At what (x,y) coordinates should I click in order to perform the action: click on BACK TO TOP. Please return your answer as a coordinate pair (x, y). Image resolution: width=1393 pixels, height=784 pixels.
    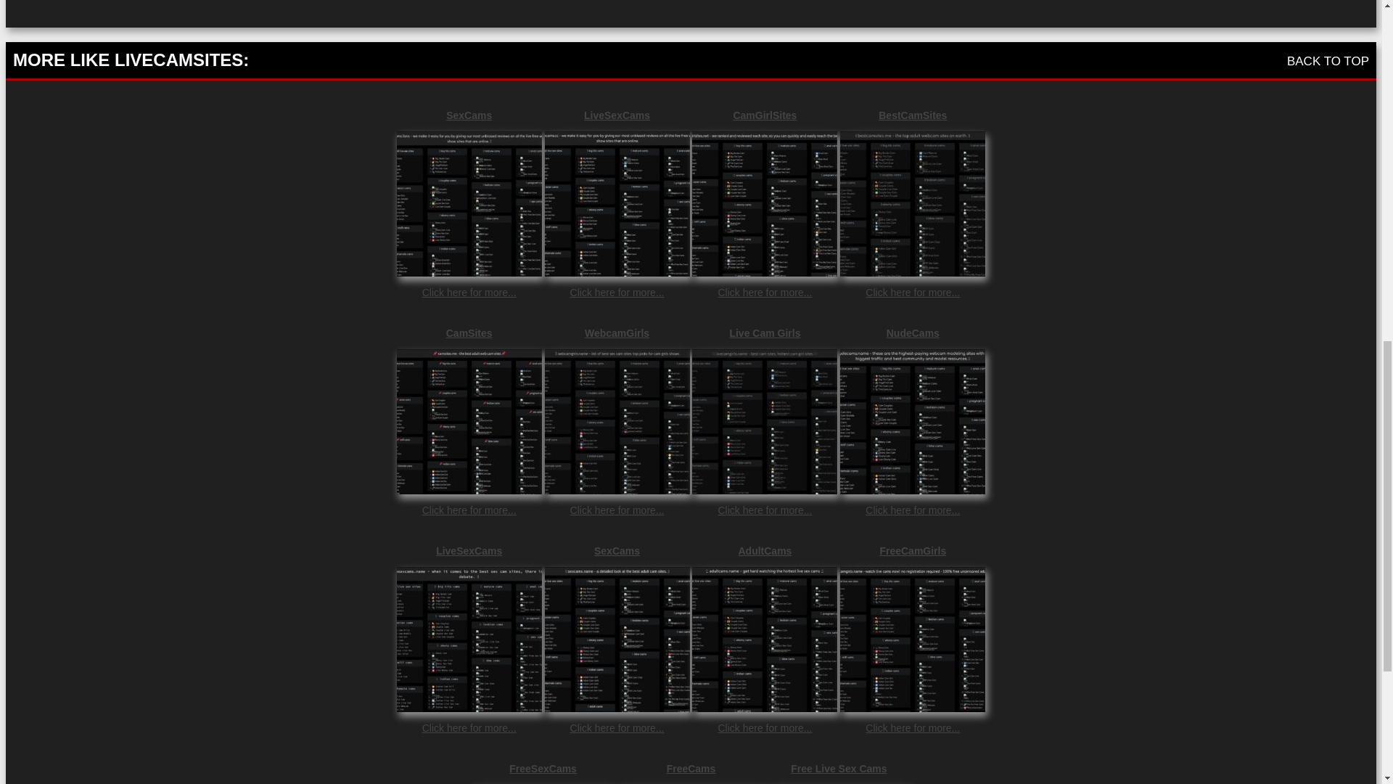
    Looking at the image, I should click on (1328, 61).